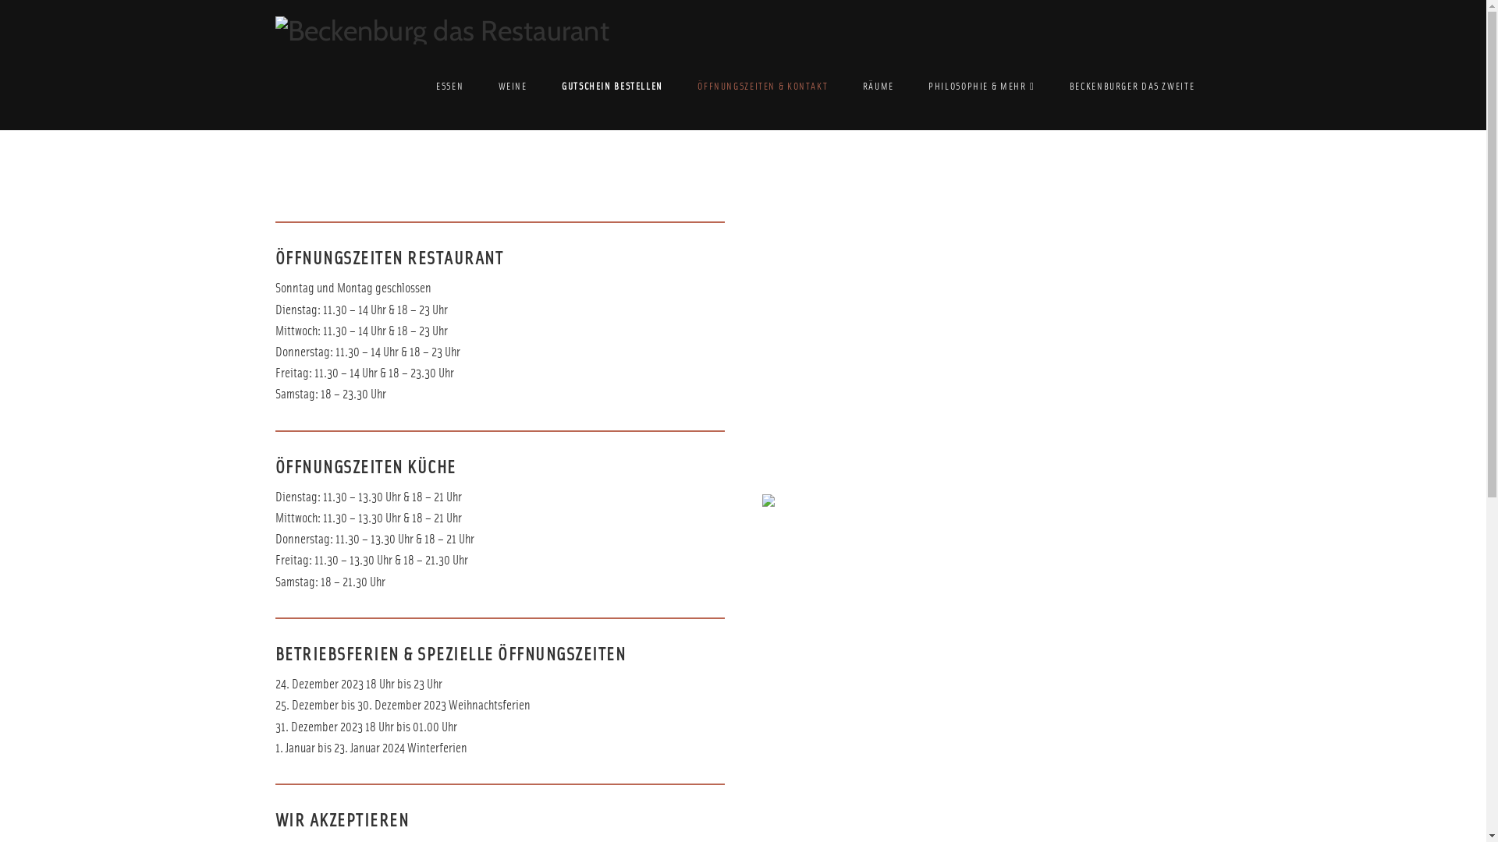  Describe the element at coordinates (1131, 87) in the screenshot. I see `BECKENBURGER DAS ZWEITE` at that location.